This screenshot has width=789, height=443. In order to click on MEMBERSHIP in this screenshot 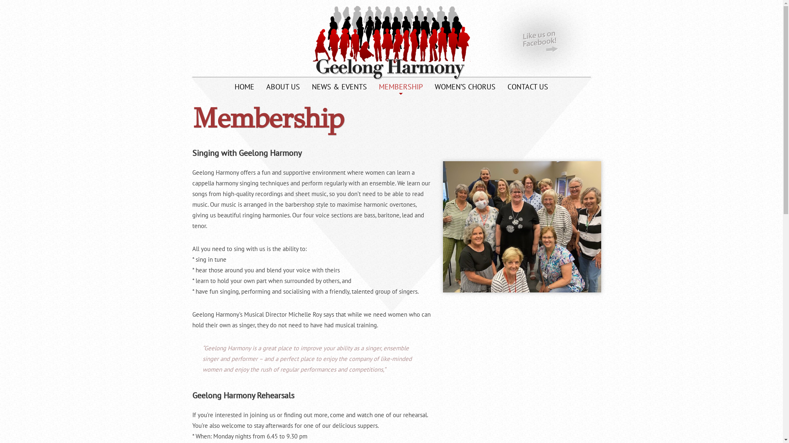, I will do `click(401, 89)`.